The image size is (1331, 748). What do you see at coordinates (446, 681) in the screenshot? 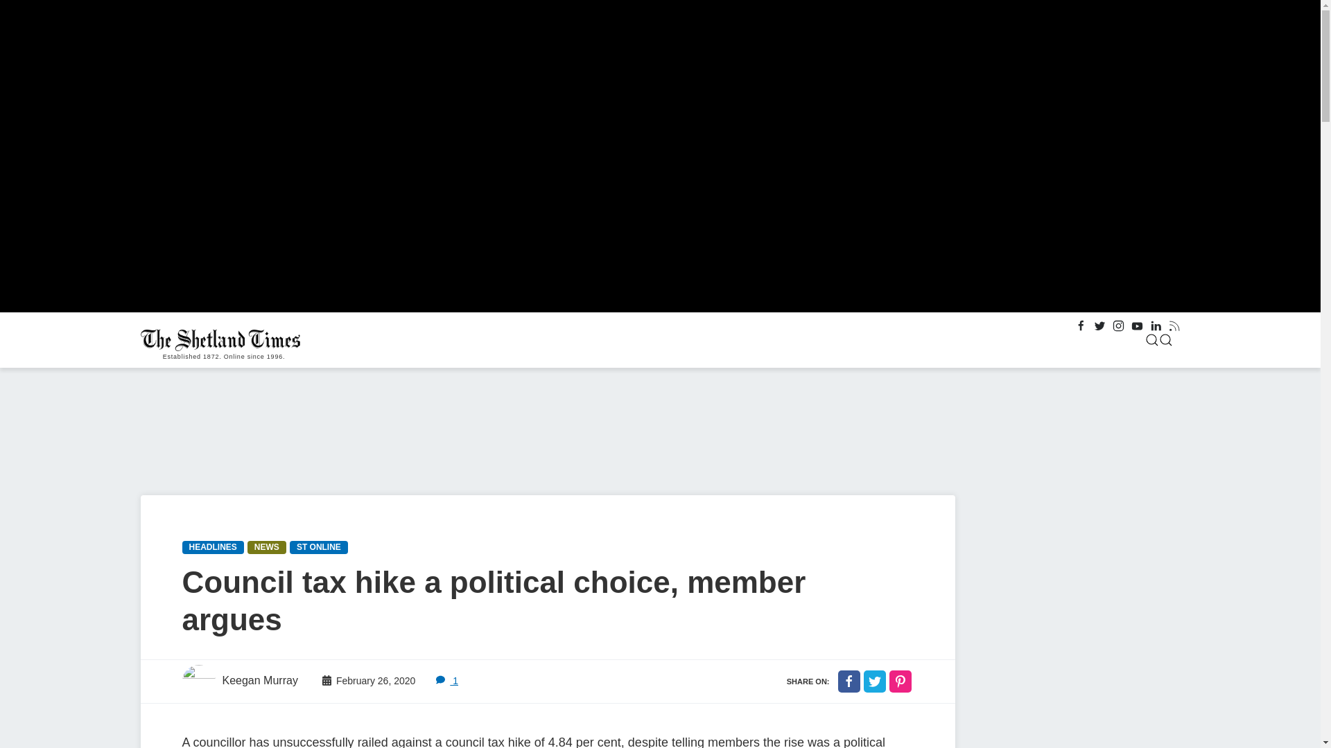
I see `1` at bounding box center [446, 681].